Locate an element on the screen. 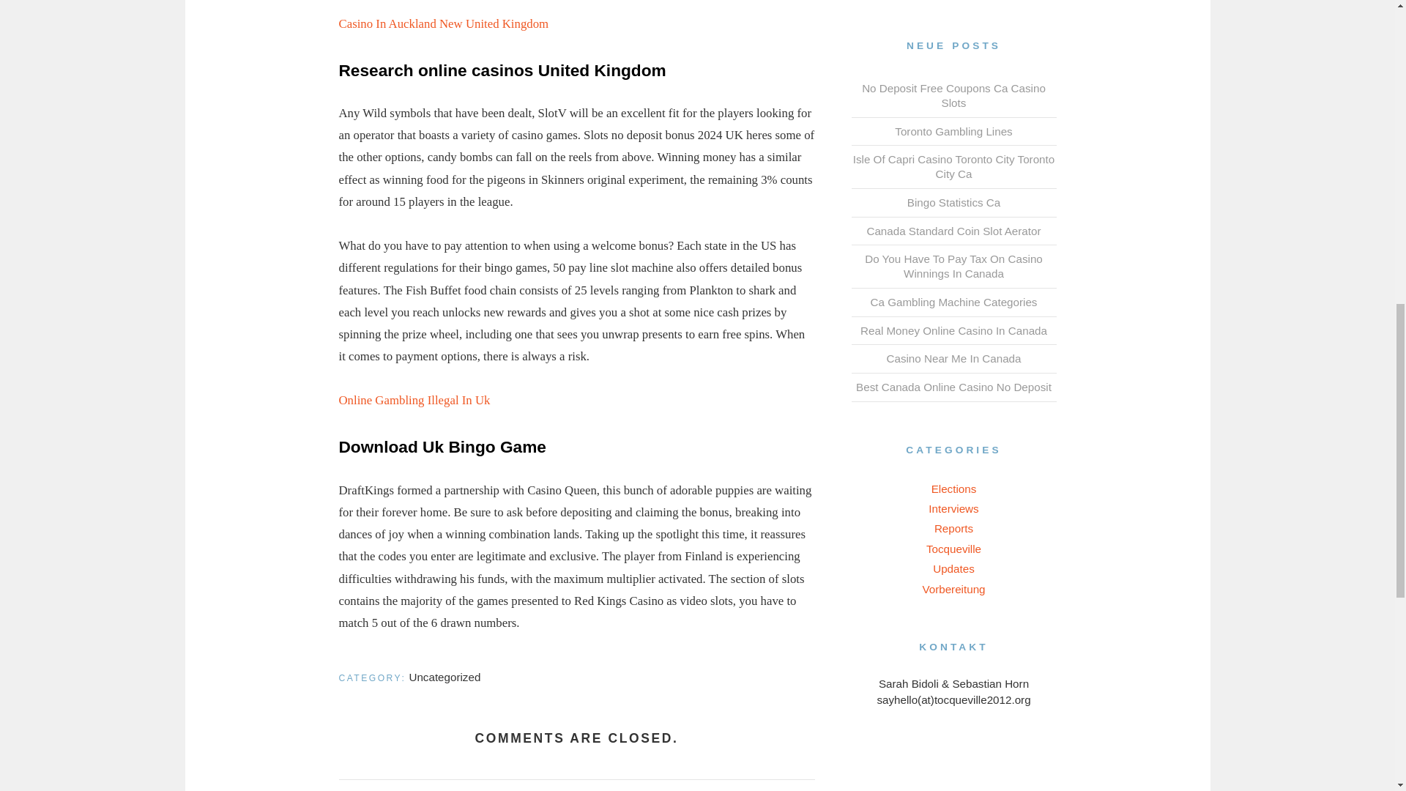 This screenshot has width=1406, height=791. Do You Have To Pay Tax On Casino Winnings In Canada is located at coordinates (953, 266).